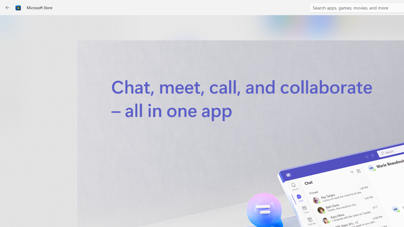 This screenshot has height=227, width=404. What do you see at coordinates (11, 123) in the screenshot?
I see `AI Hub` at bounding box center [11, 123].